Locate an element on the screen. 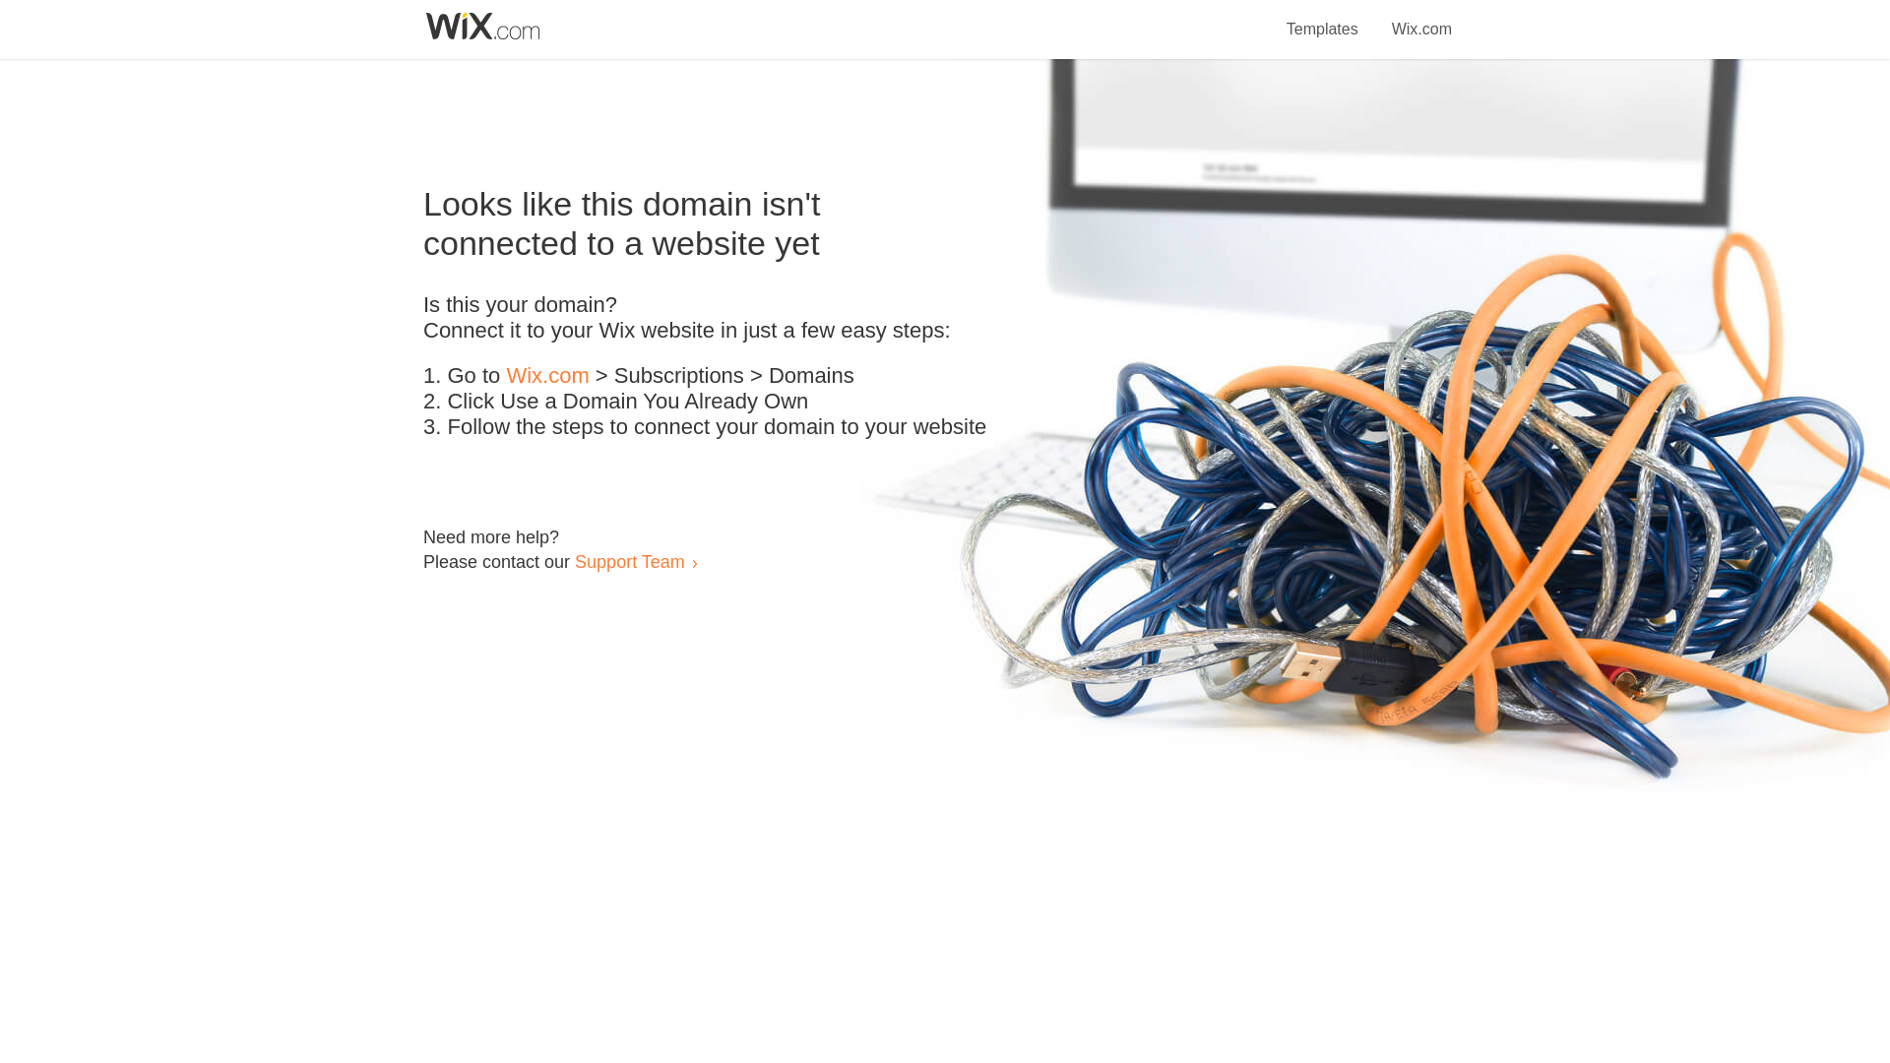 This screenshot has width=1890, height=1063. Wix.com is located at coordinates (547, 376).